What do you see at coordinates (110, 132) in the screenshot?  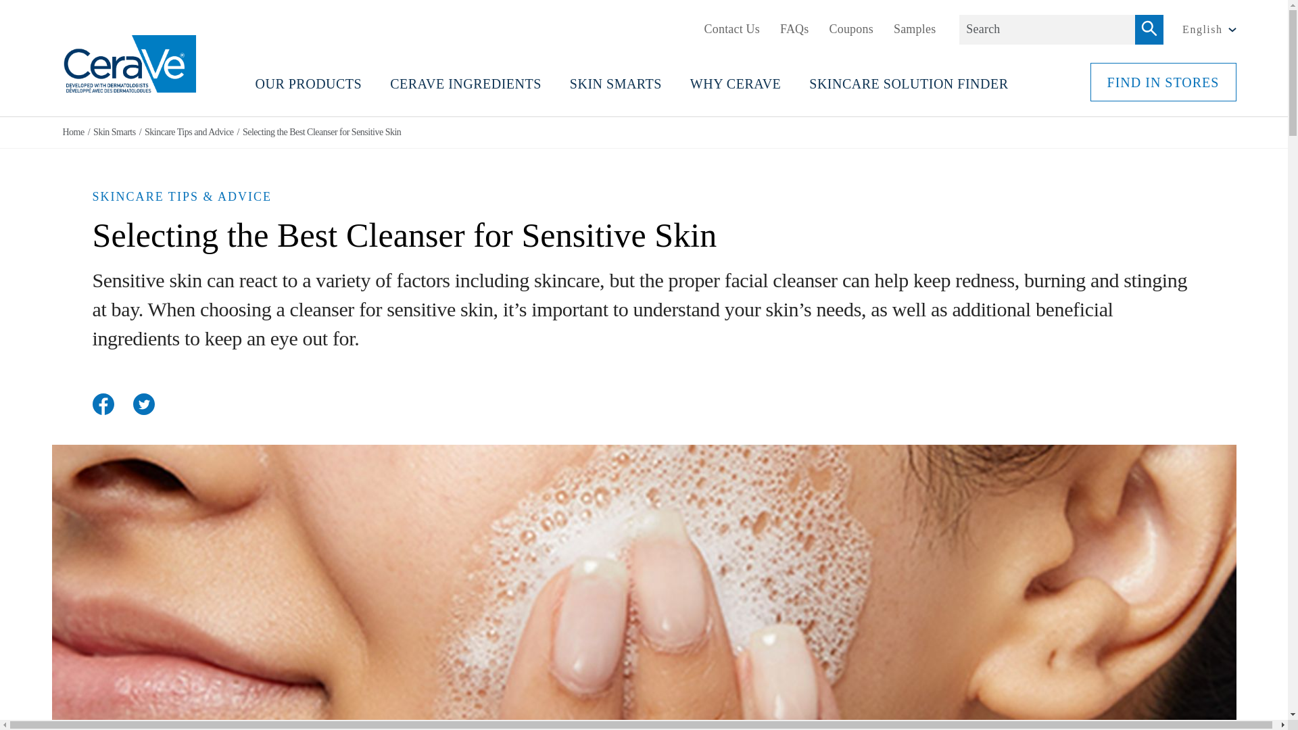 I see `Skin Smarts` at bounding box center [110, 132].